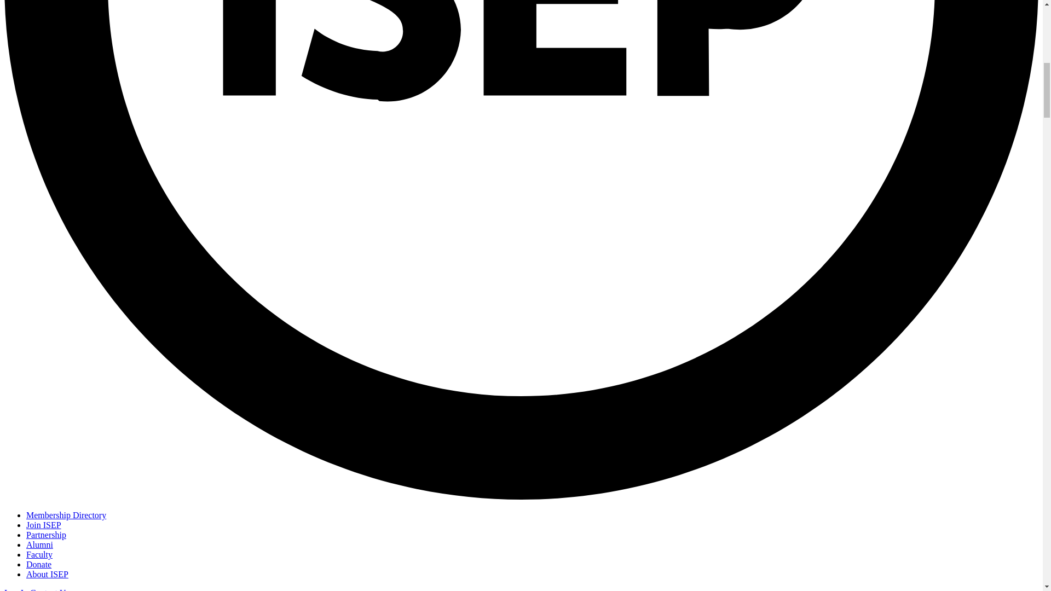 This screenshot has width=1051, height=591. I want to click on Log In, so click(17, 589).